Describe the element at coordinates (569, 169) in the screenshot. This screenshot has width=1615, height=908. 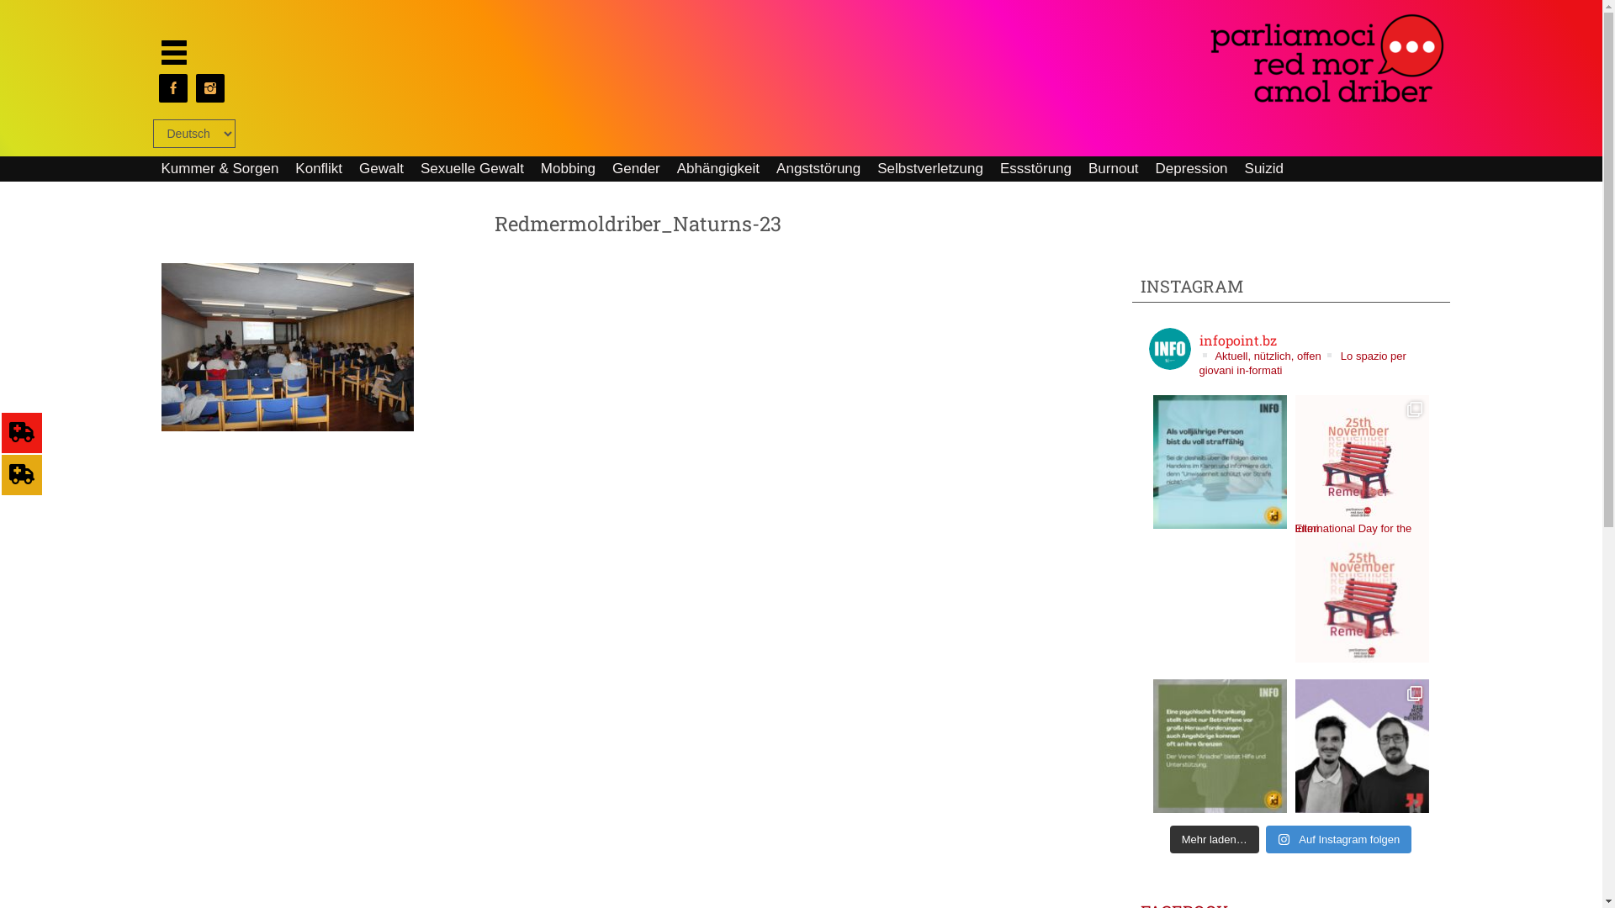
I see `Mobbing` at that location.